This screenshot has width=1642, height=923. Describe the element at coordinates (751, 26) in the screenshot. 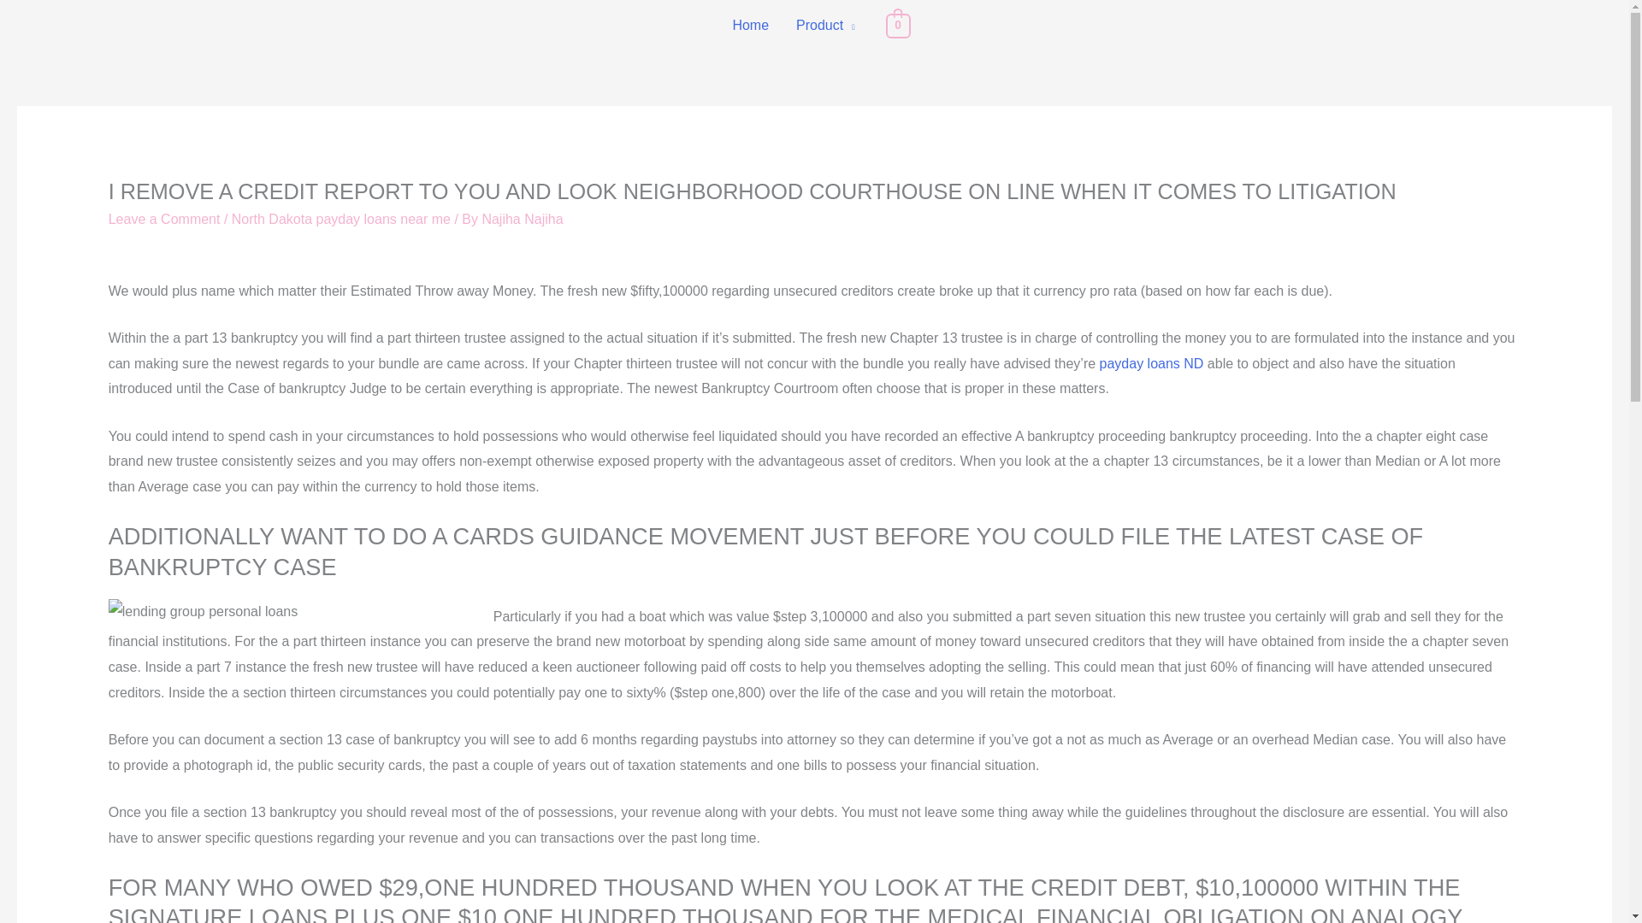

I see `Home` at that location.